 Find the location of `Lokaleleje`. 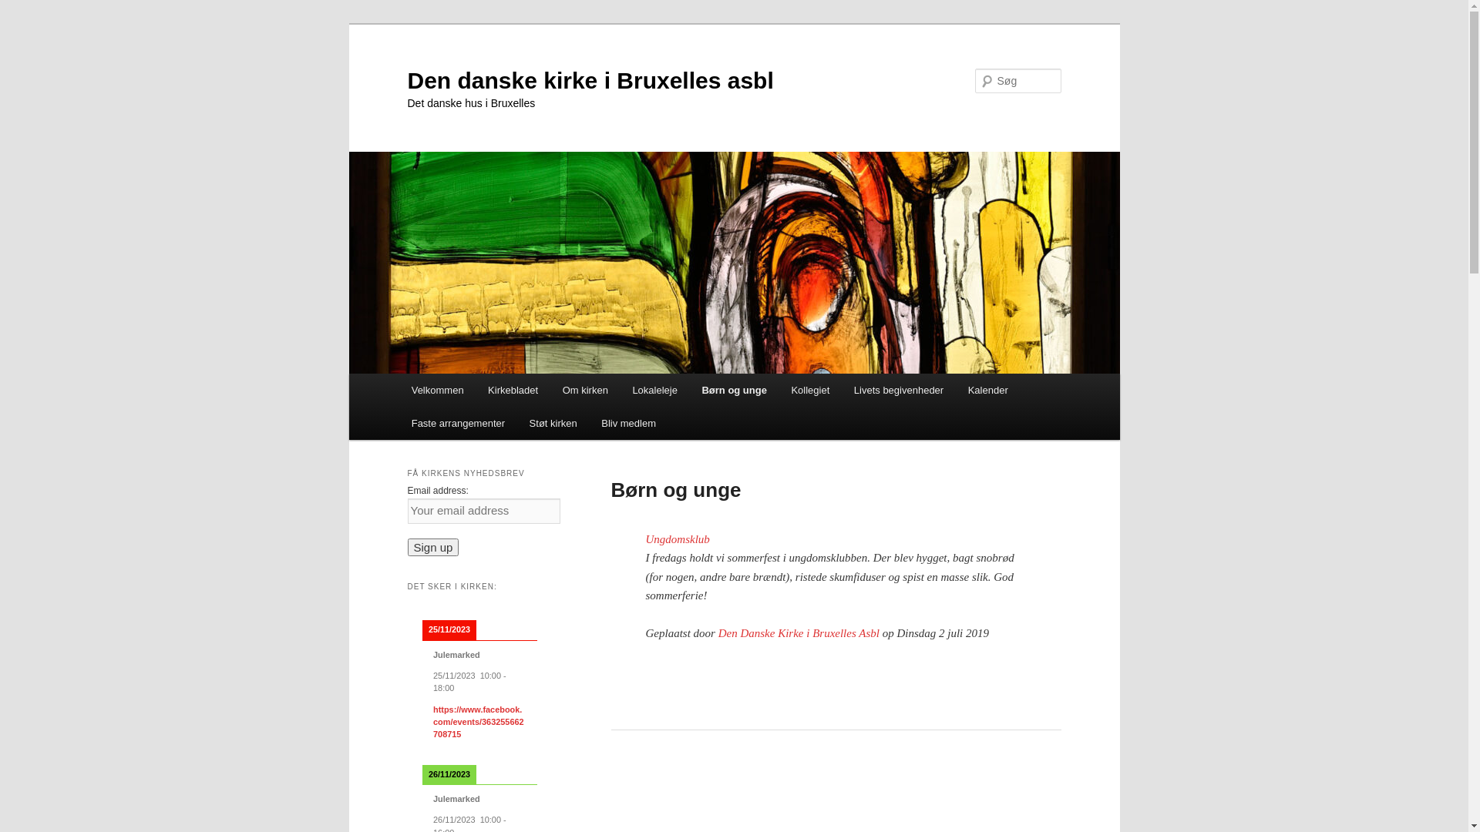

Lokaleleje is located at coordinates (655, 390).